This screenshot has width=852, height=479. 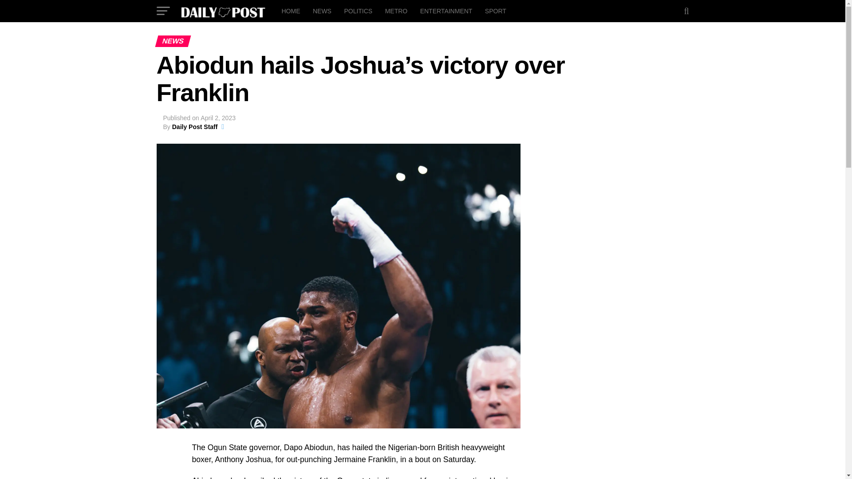 I want to click on POLITICS, so click(x=358, y=11).